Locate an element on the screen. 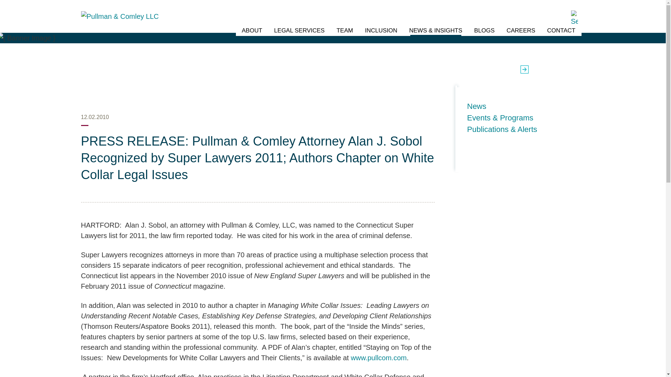 This screenshot has height=377, width=671. LEGAL SERVICES is located at coordinates (299, 31).